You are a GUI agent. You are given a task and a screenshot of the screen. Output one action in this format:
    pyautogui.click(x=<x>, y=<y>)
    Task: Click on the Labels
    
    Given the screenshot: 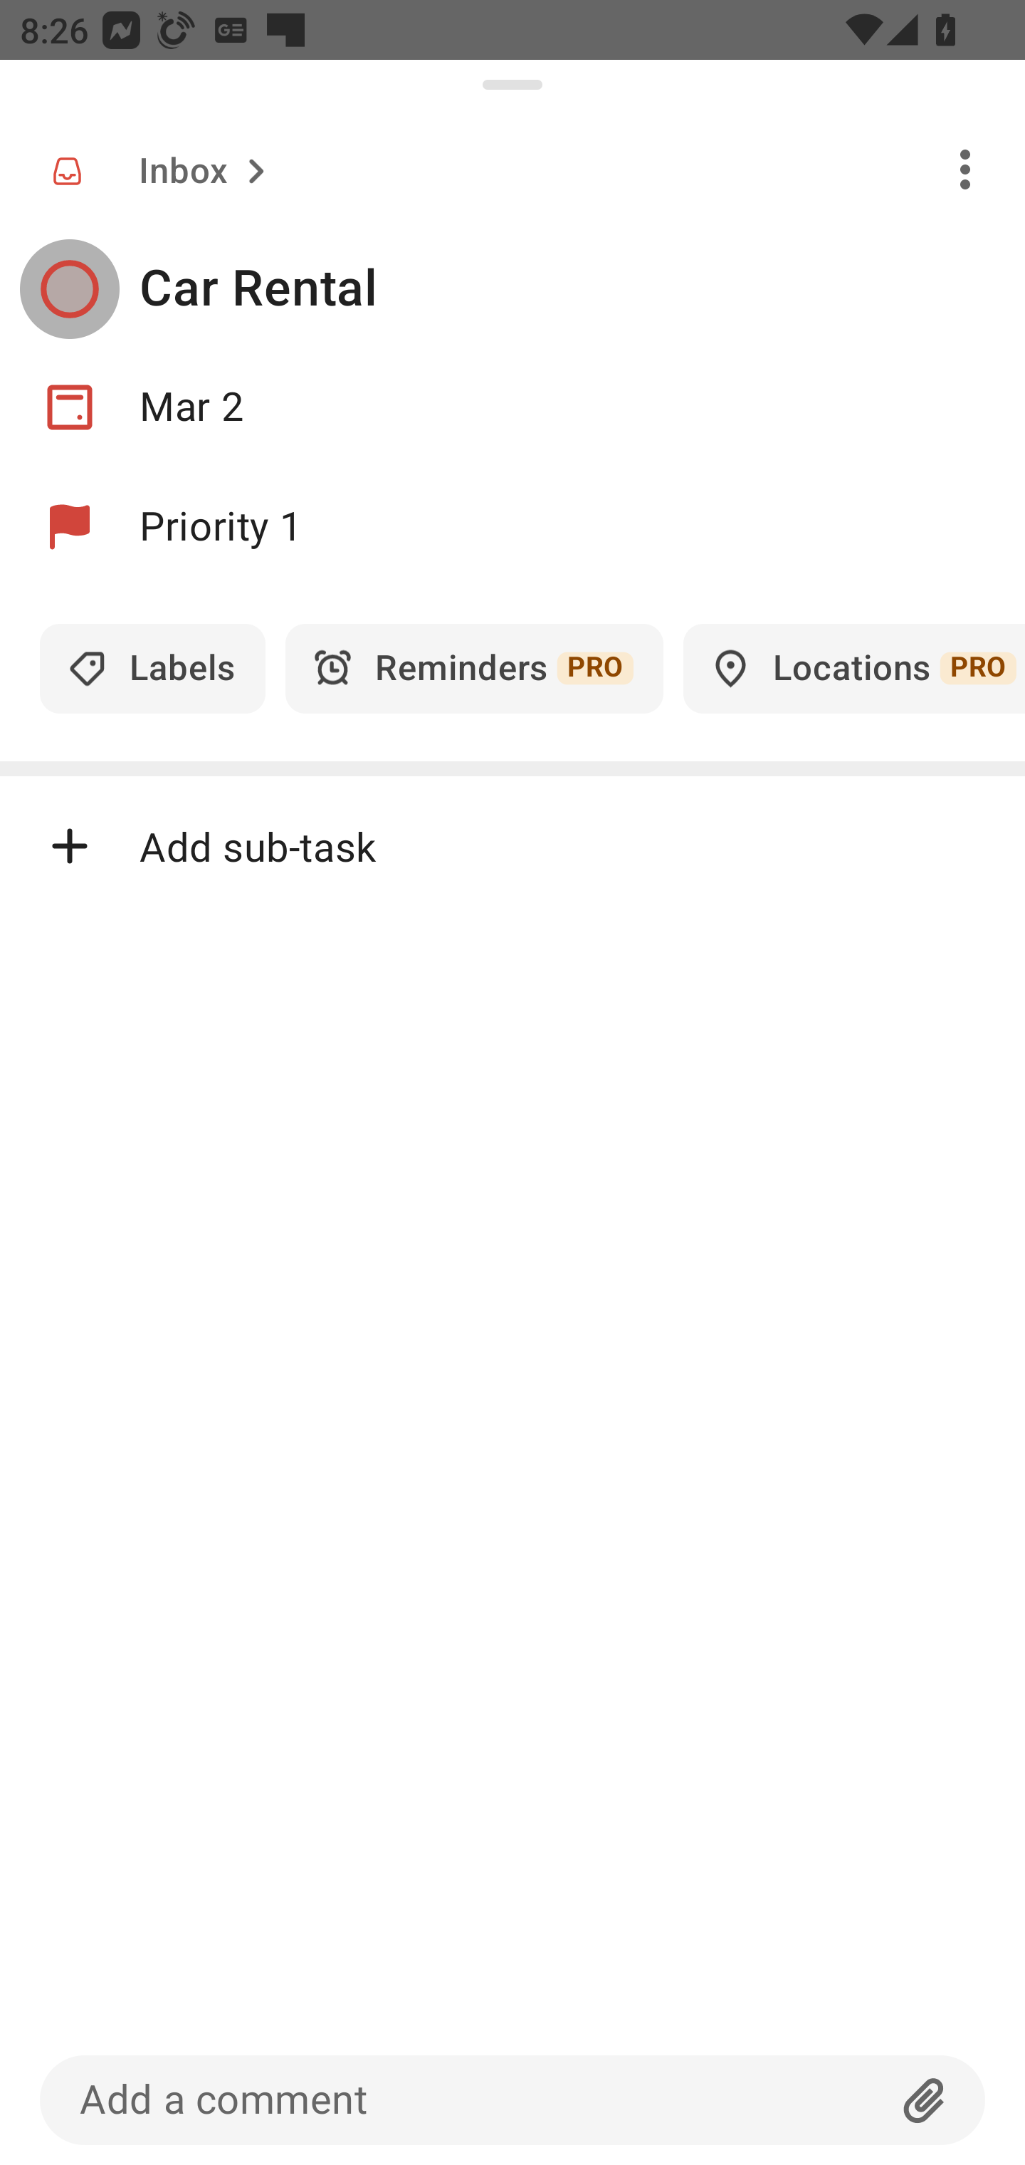 What is the action you would take?
    pyautogui.click(x=152, y=669)
    